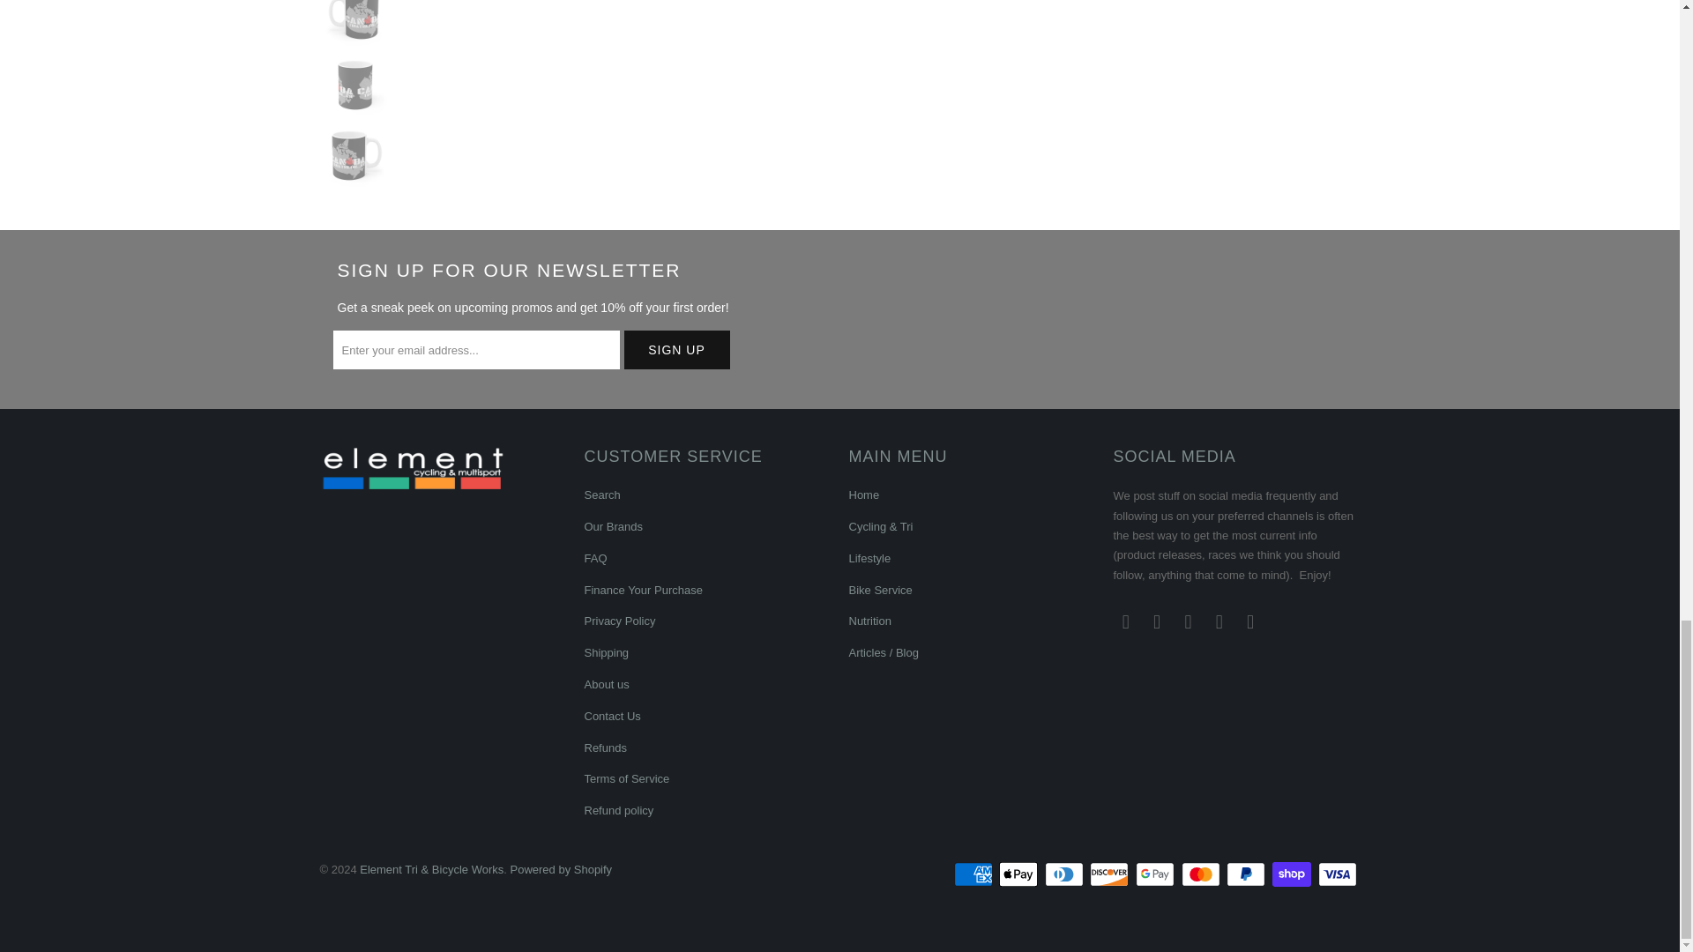 Image resolution: width=1693 pixels, height=952 pixels. I want to click on Sign Up, so click(677, 349).